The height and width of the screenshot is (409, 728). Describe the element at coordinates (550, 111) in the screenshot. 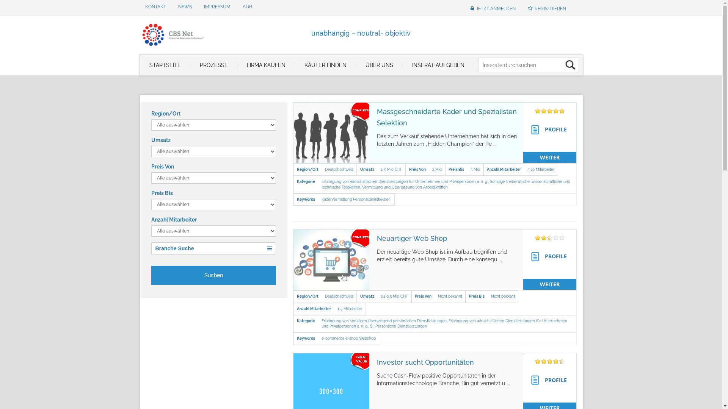

I see `regular` at that location.